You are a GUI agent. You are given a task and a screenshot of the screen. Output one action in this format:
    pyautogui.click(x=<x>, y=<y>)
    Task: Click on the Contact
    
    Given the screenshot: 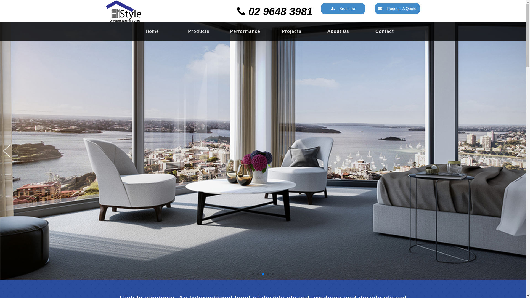 What is the action you would take?
    pyautogui.click(x=385, y=31)
    